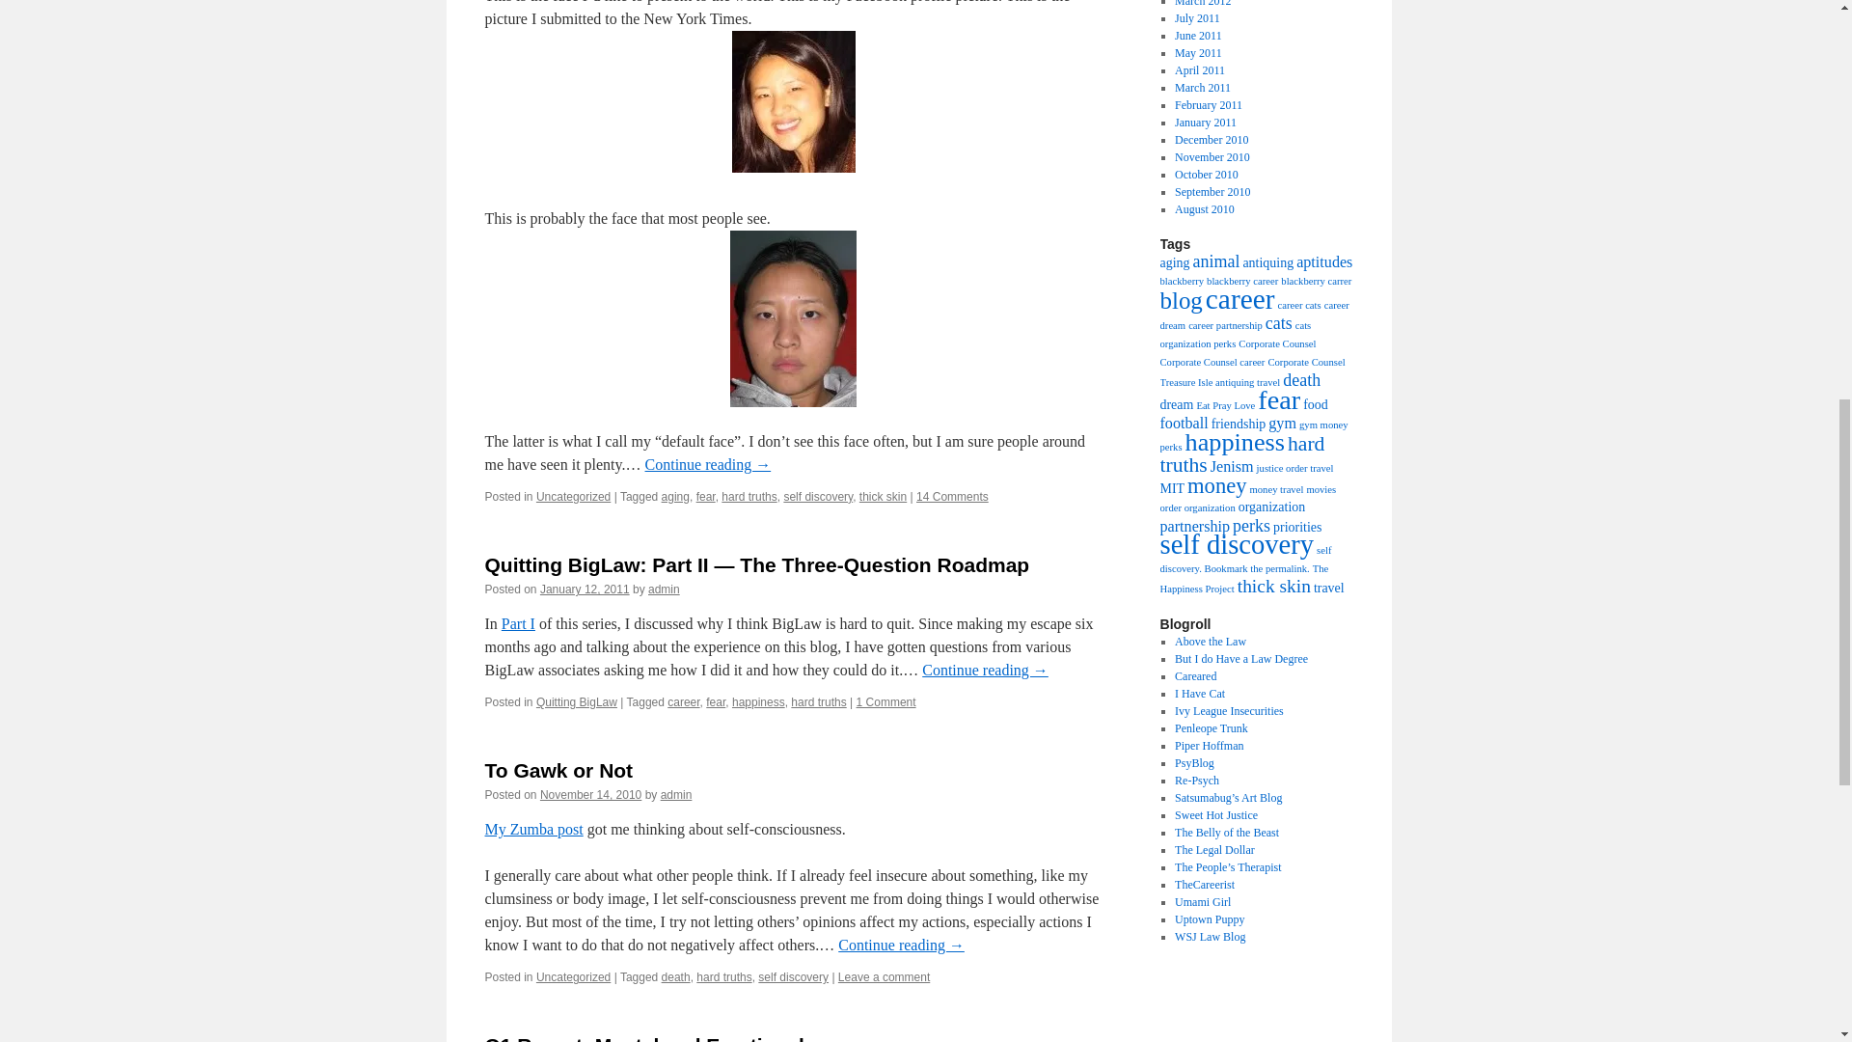  Describe the element at coordinates (585, 589) in the screenshot. I see `4:20 am` at that location.